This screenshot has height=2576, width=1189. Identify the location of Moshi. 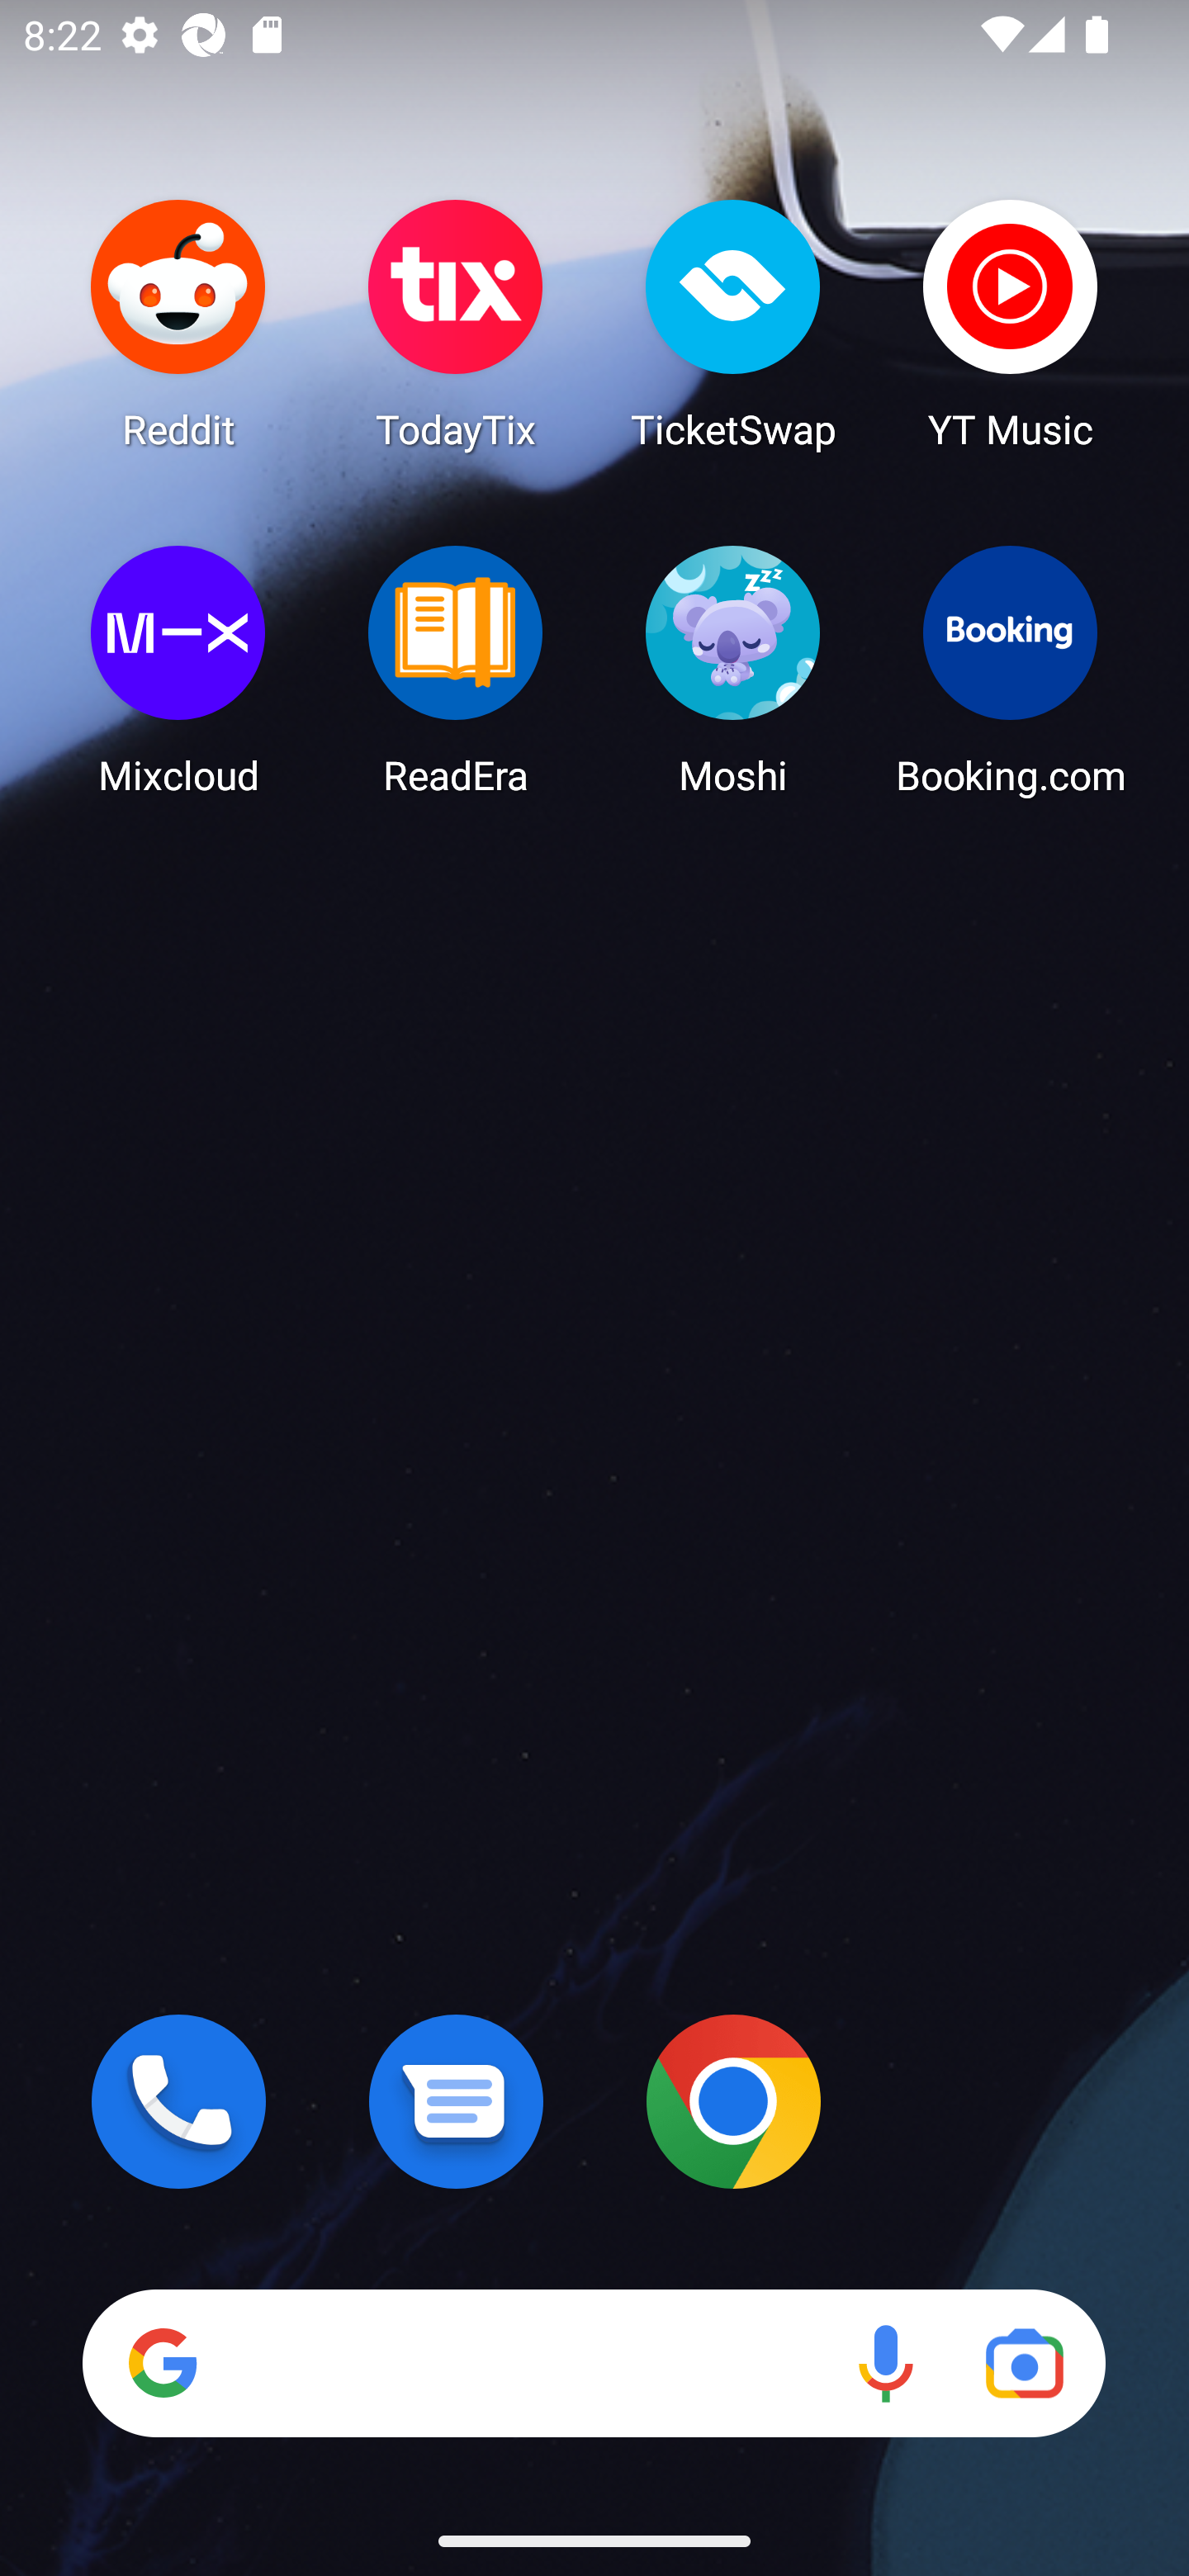
(733, 670).